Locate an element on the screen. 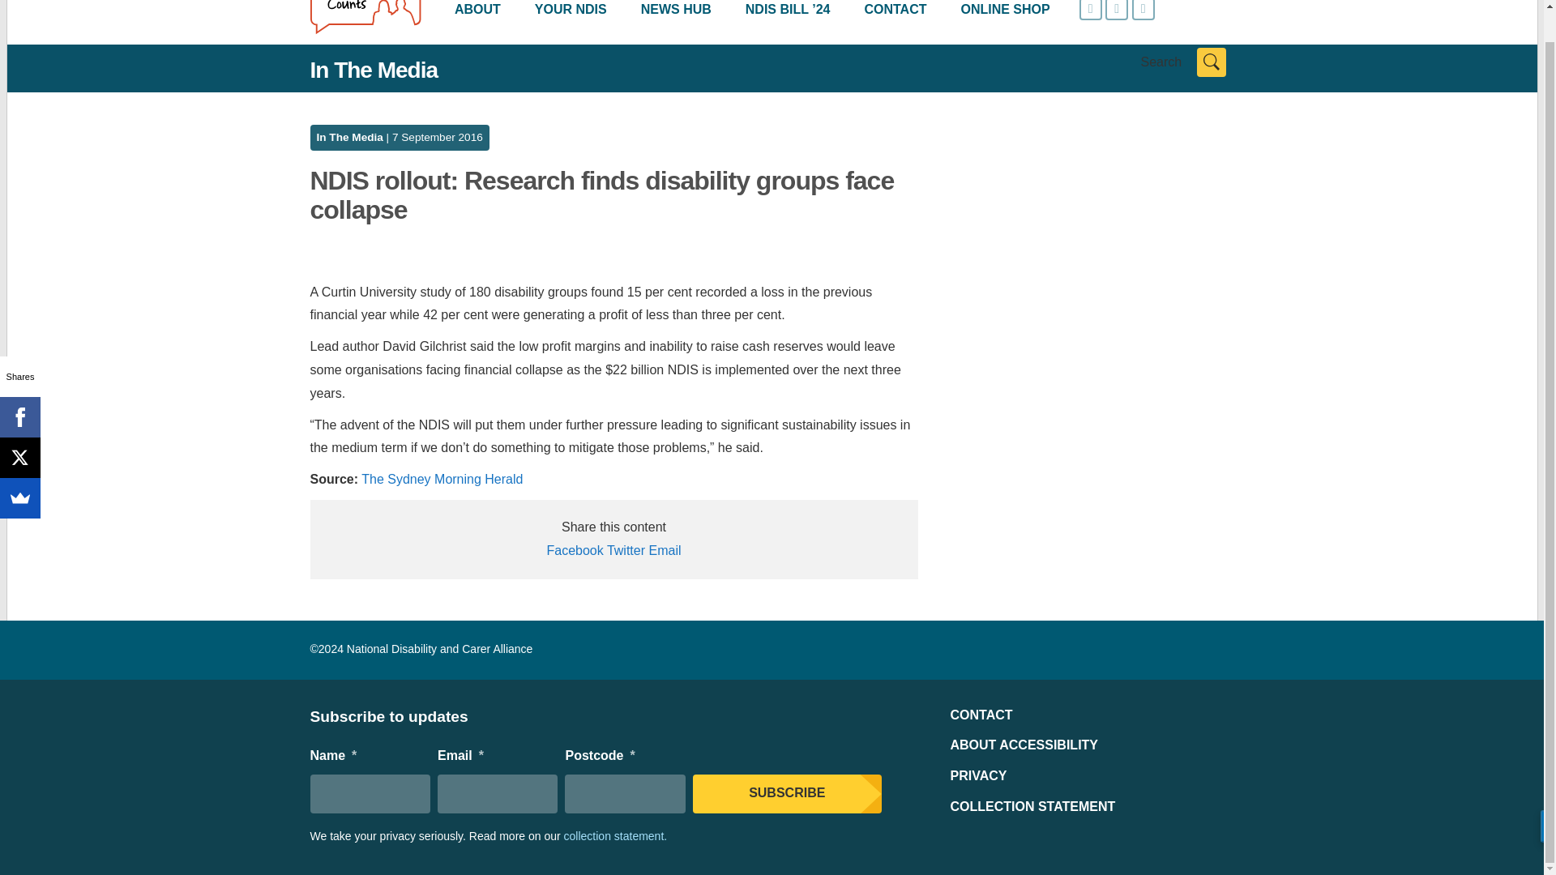 The width and height of the screenshot is (1556, 875). ONLINE SHOP is located at coordinates (1005, 13).